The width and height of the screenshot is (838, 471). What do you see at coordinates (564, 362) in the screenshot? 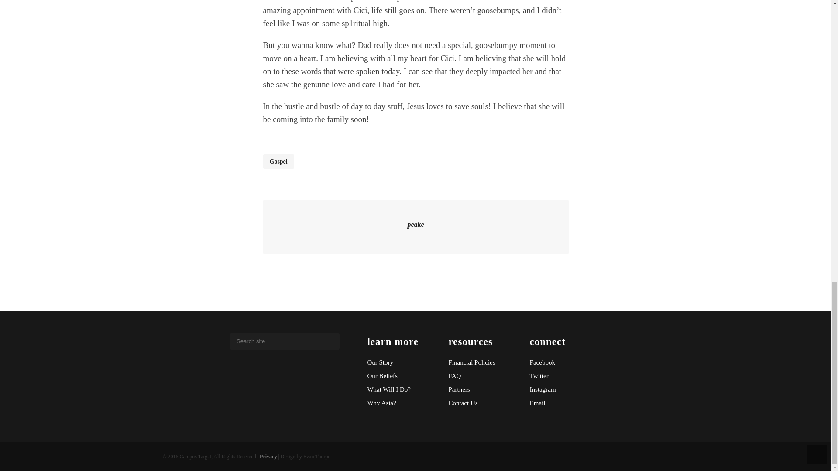
I see `Facebook` at bounding box center [564, 362].